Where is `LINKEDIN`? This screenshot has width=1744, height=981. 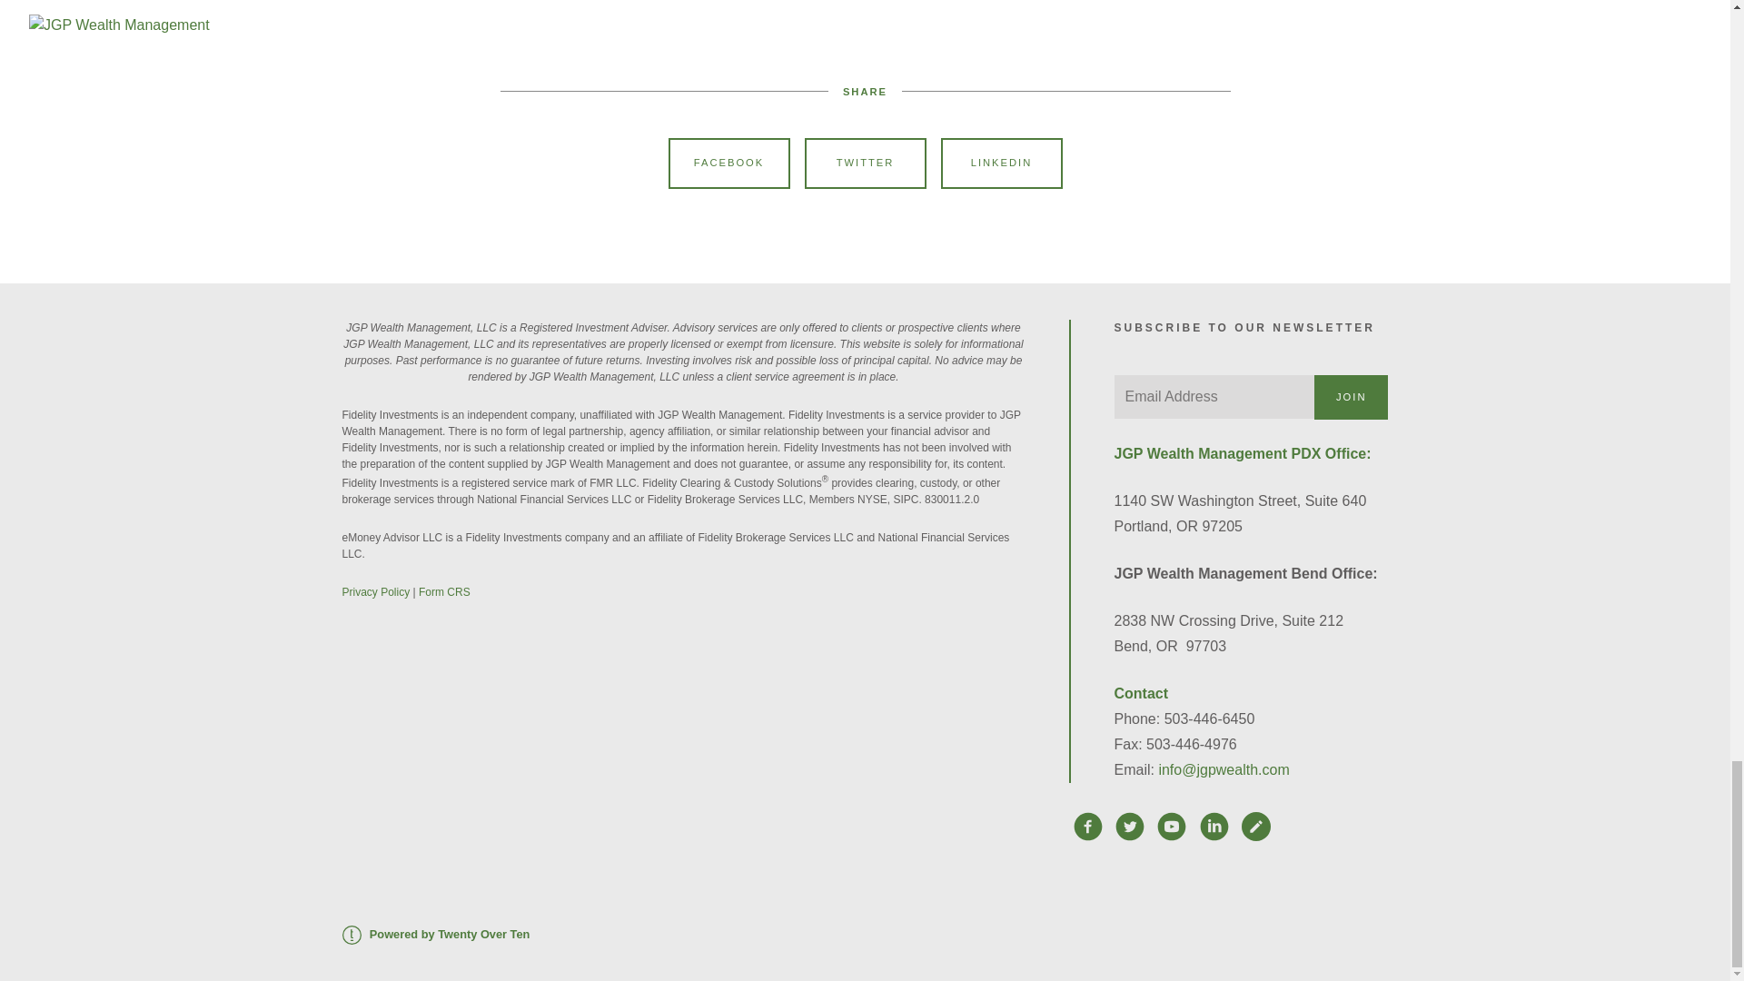
LINKEDIN is located at coordinates (1001, 163).